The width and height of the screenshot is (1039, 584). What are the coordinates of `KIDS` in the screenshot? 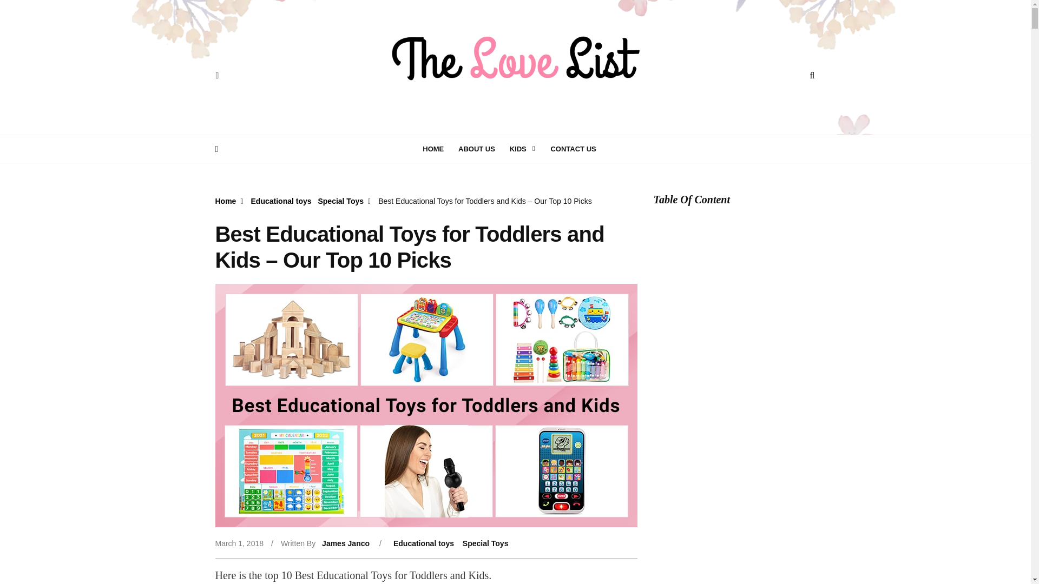 It's located at (526, 148).